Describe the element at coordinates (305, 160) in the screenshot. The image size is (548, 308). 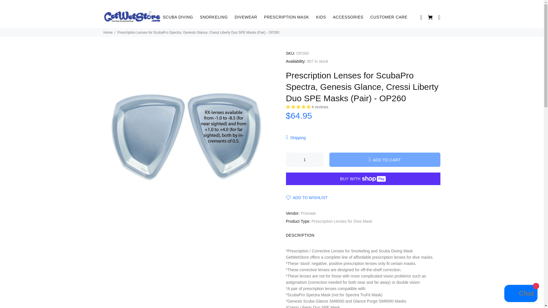
I see `1` at that location.